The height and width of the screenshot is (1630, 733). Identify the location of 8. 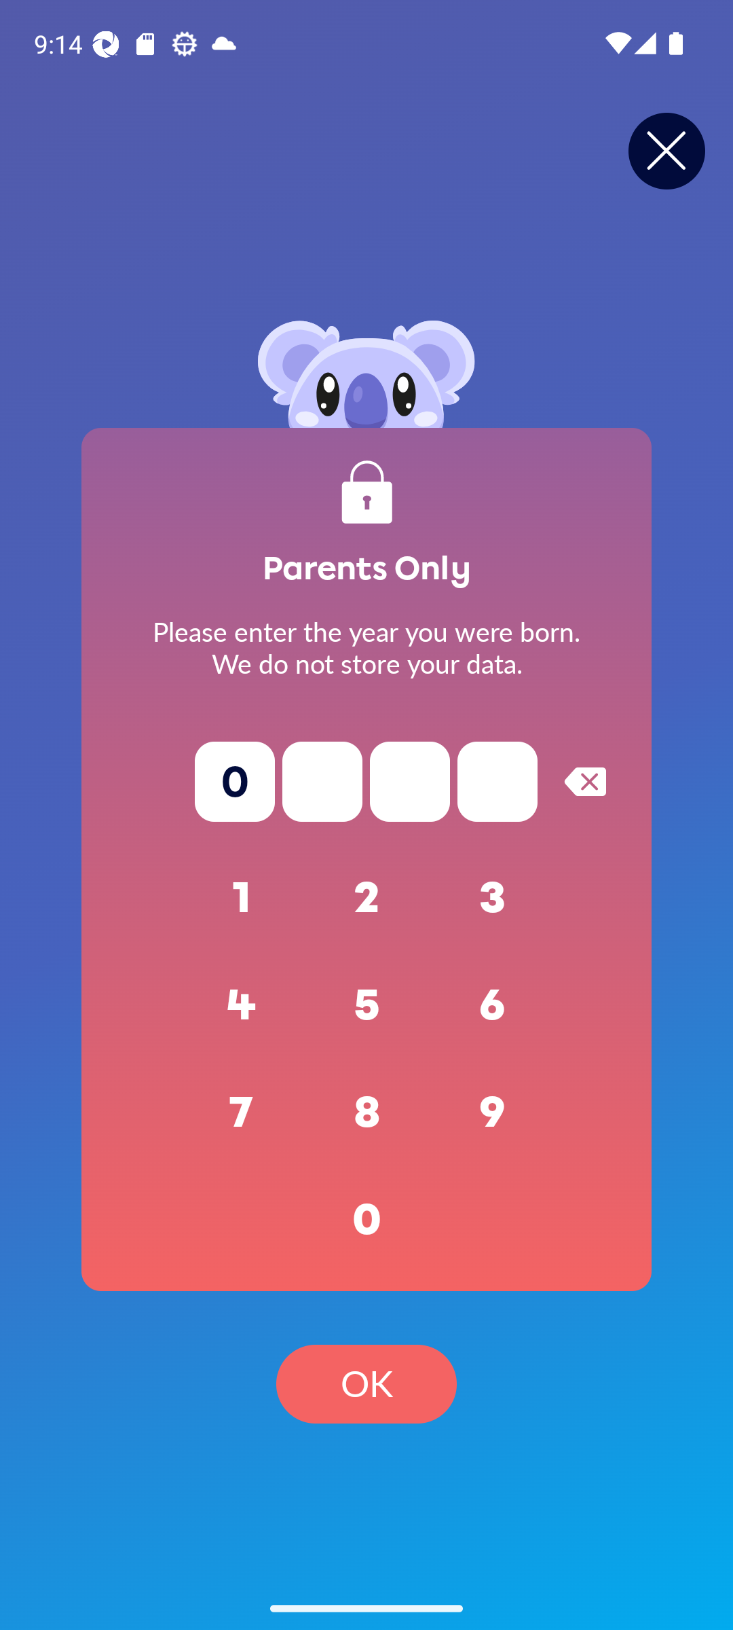
(366, 1112).